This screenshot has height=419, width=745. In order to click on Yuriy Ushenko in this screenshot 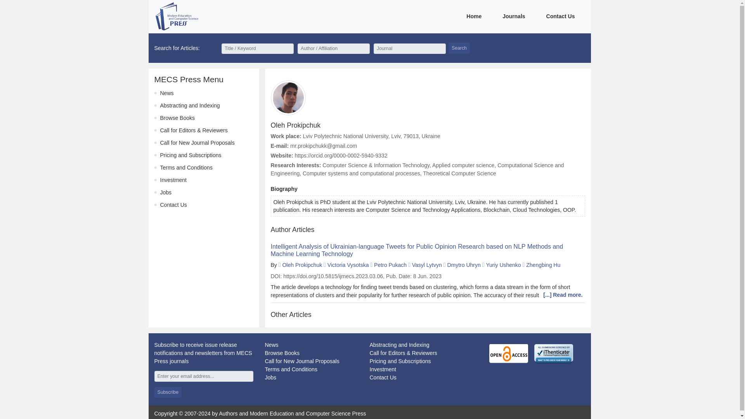, I will do `click(503, 265)`.